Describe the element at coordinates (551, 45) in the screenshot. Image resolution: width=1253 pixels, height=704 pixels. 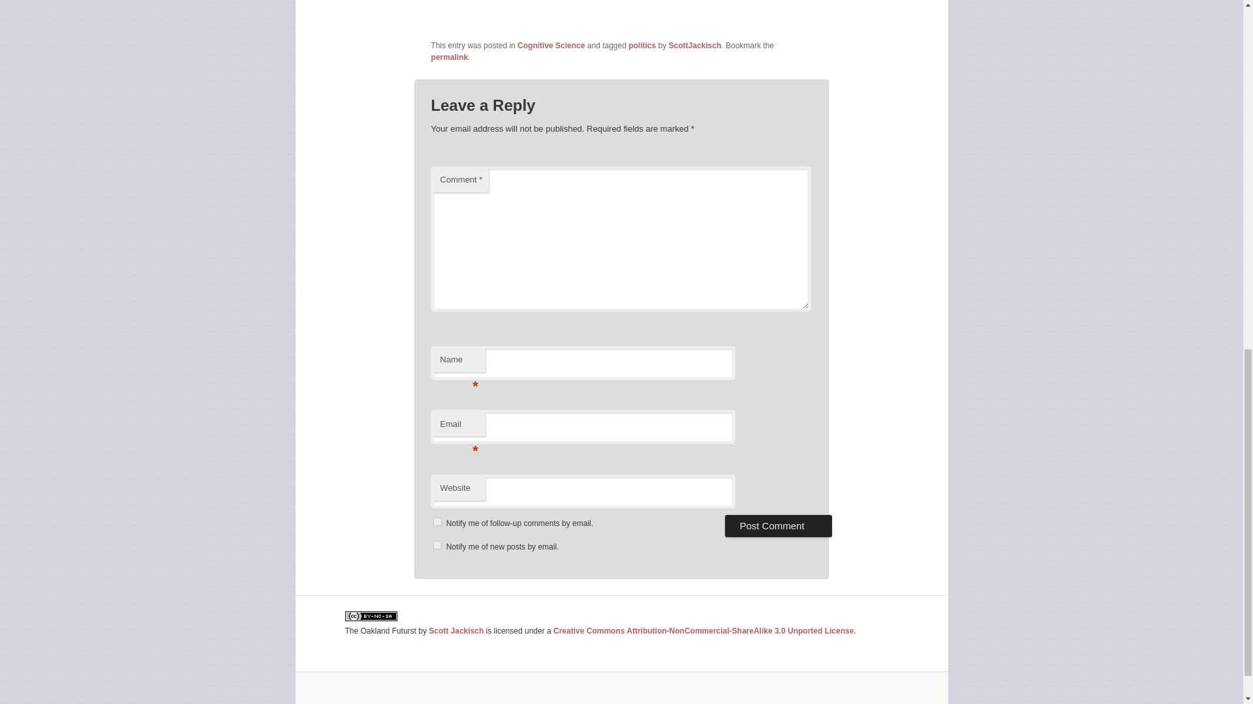
I see `Cognitive Science` at that location.